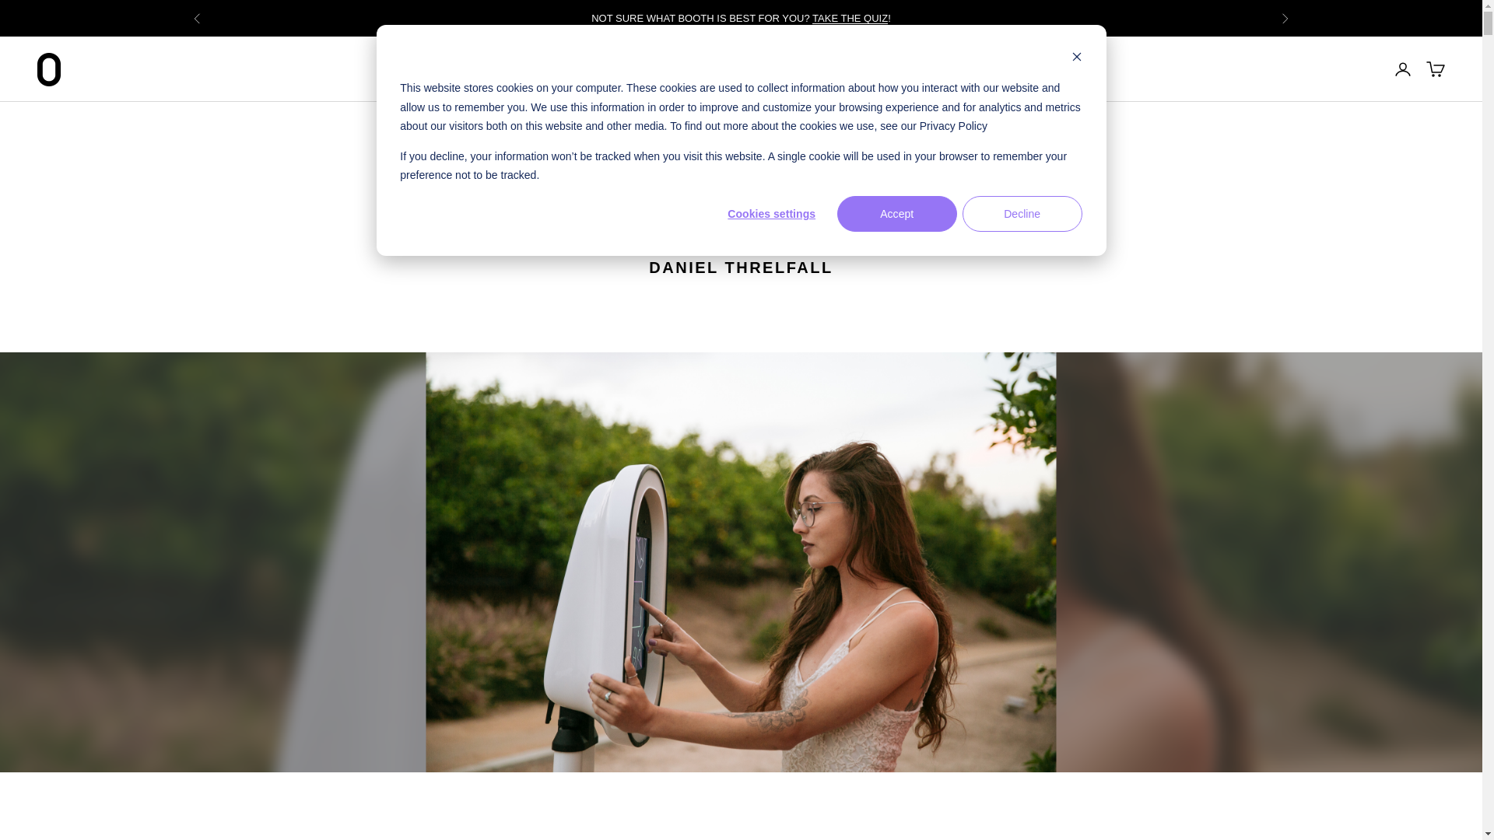  Describe the element at coordinates (772, 213) in the screenshot. I see `Cookies settings` at that location.